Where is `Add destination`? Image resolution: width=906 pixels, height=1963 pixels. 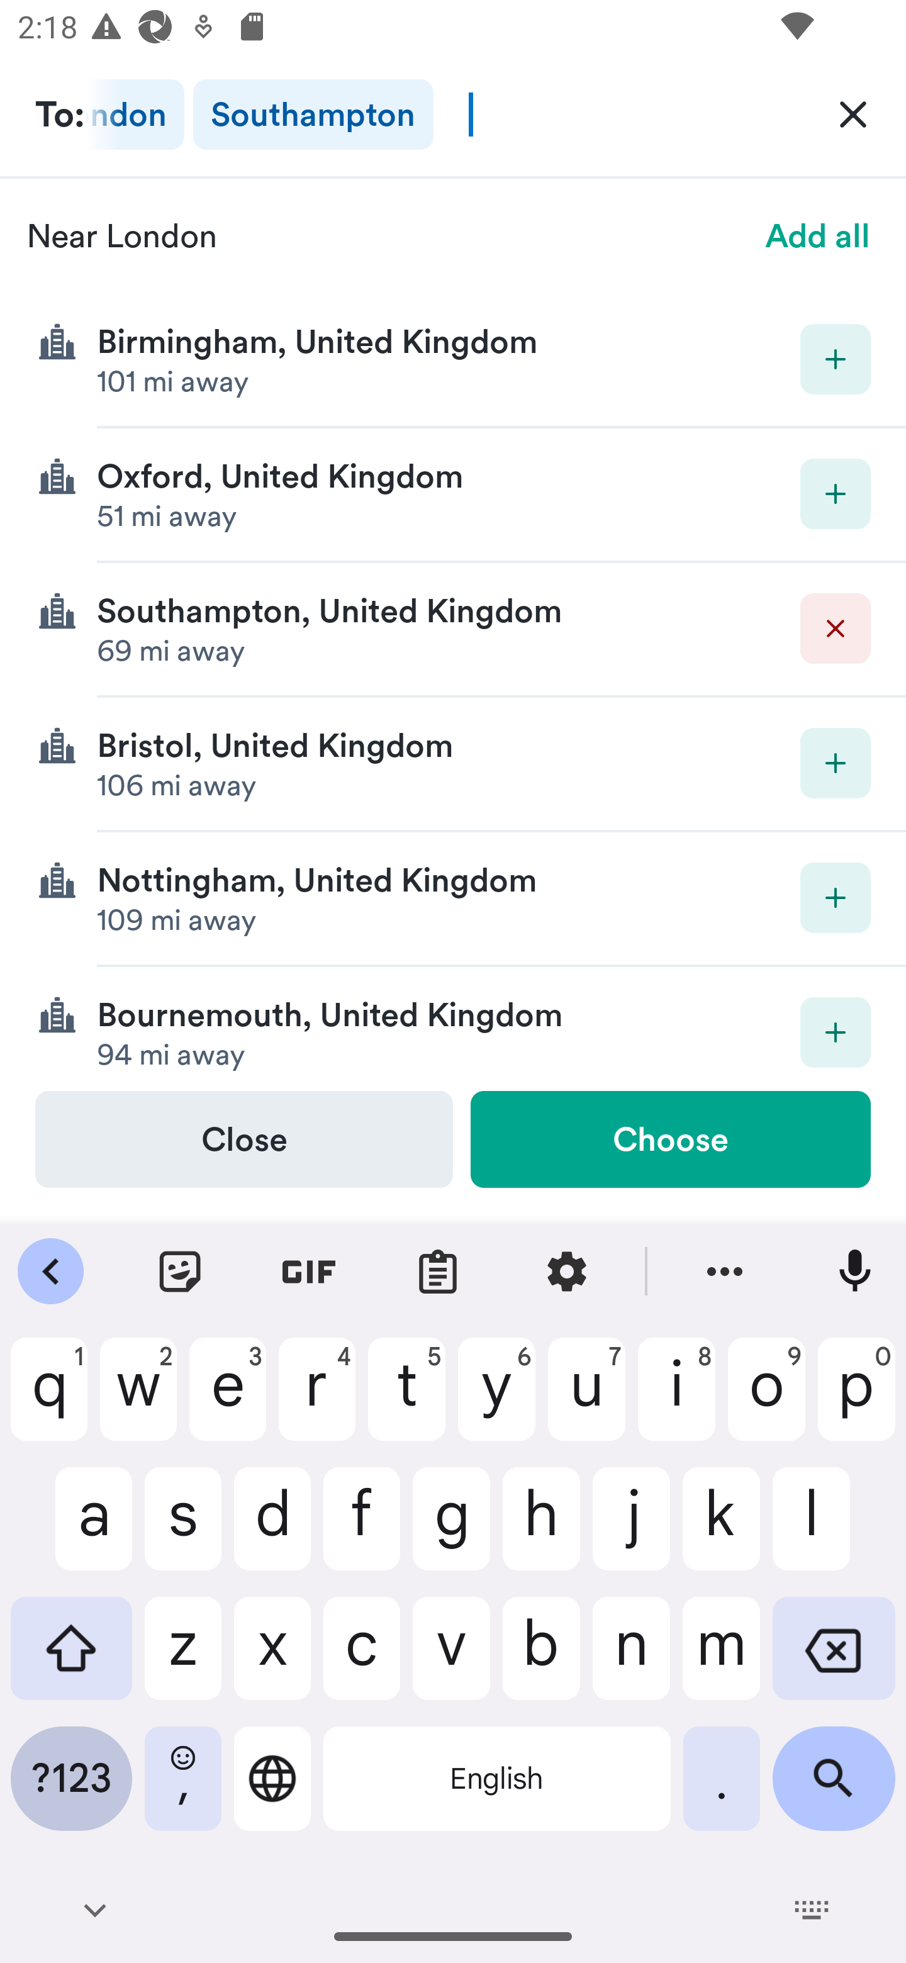
Add destination is located at coordinates (836, 359).